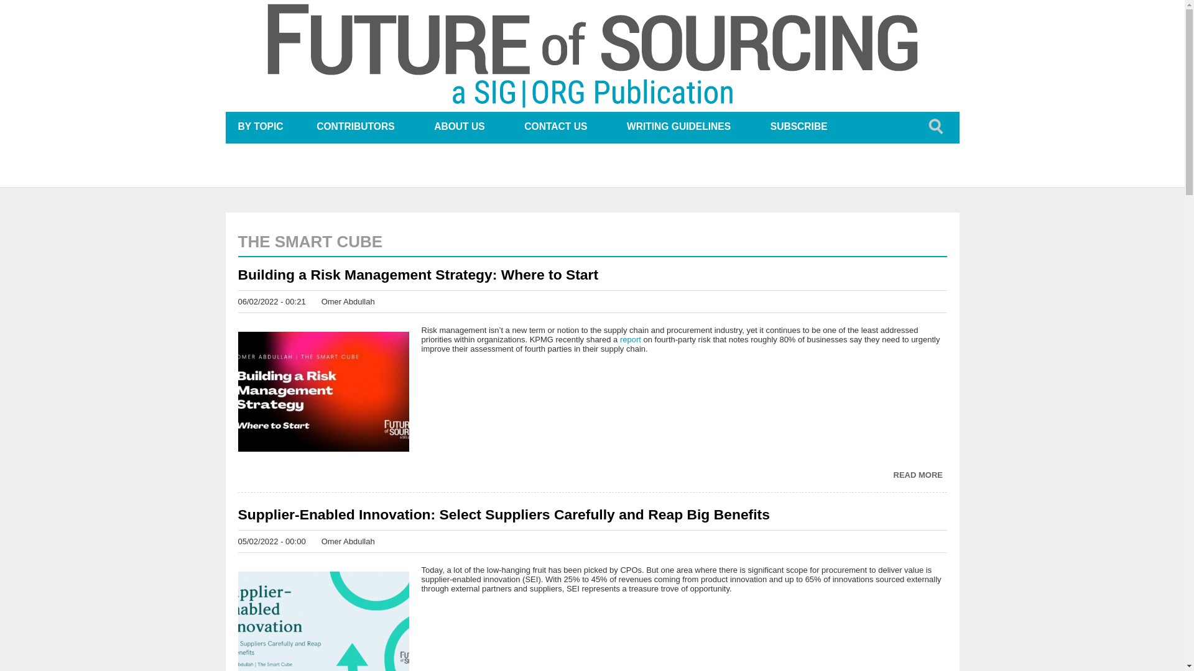  What do you see at coordinates (555, 127) in the screenshot?
I see `CONTACT US` at bounding box center [555, 127].